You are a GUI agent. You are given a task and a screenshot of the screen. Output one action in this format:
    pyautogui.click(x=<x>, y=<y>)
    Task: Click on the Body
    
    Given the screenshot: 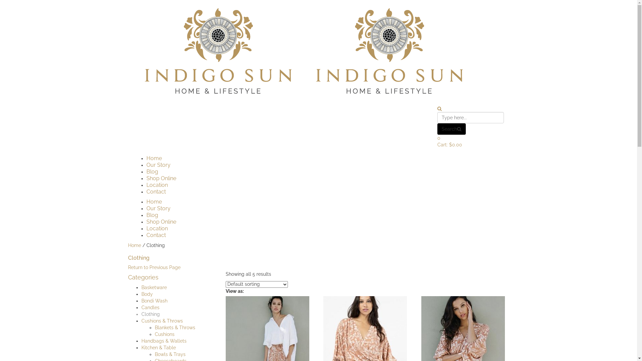 What is the action you would take?
    pyautogui.click(x=147, y=294)
    